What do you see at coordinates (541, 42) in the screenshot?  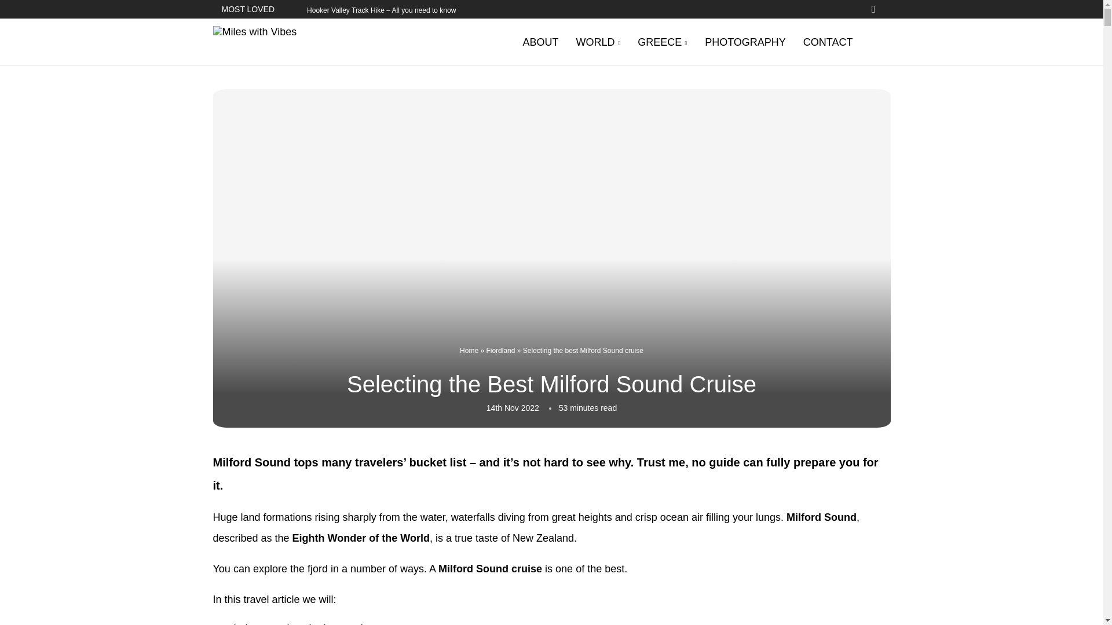 I see `ABOUT` at bounding box center [541, 42].